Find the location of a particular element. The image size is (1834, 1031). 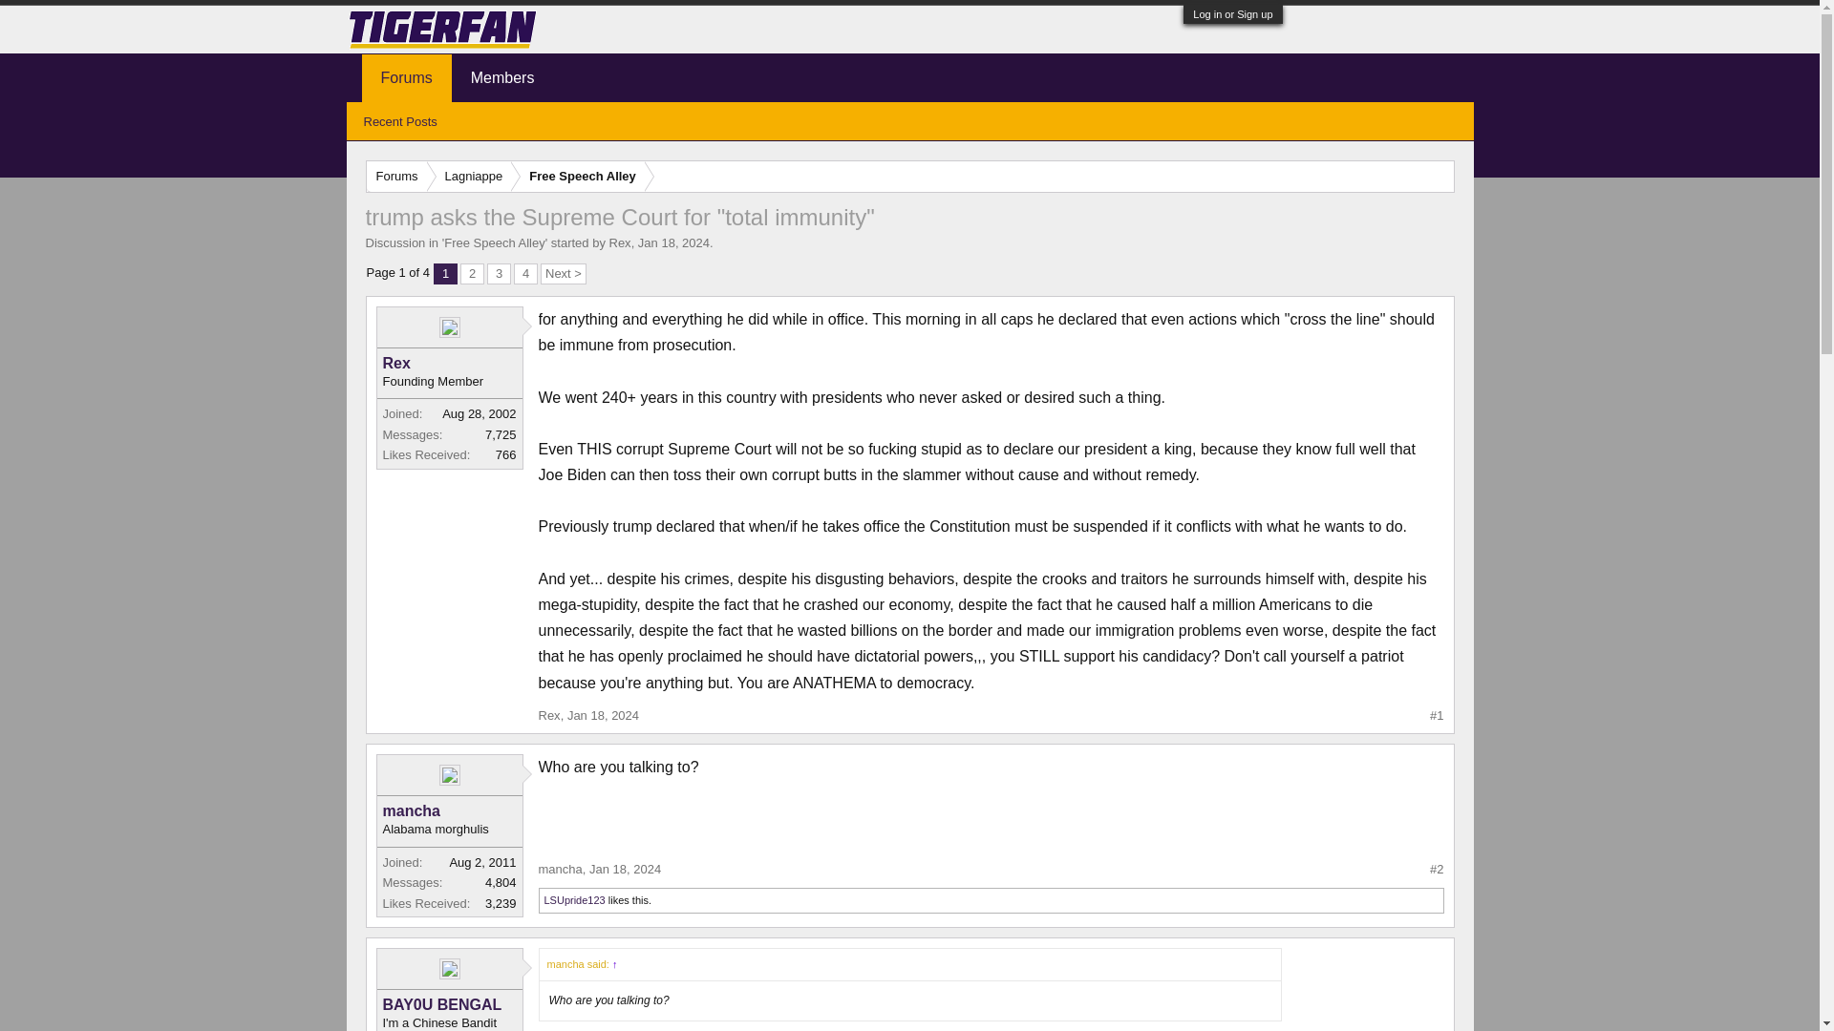

Jan 18, 2024 is located at coordinates (674, 242).